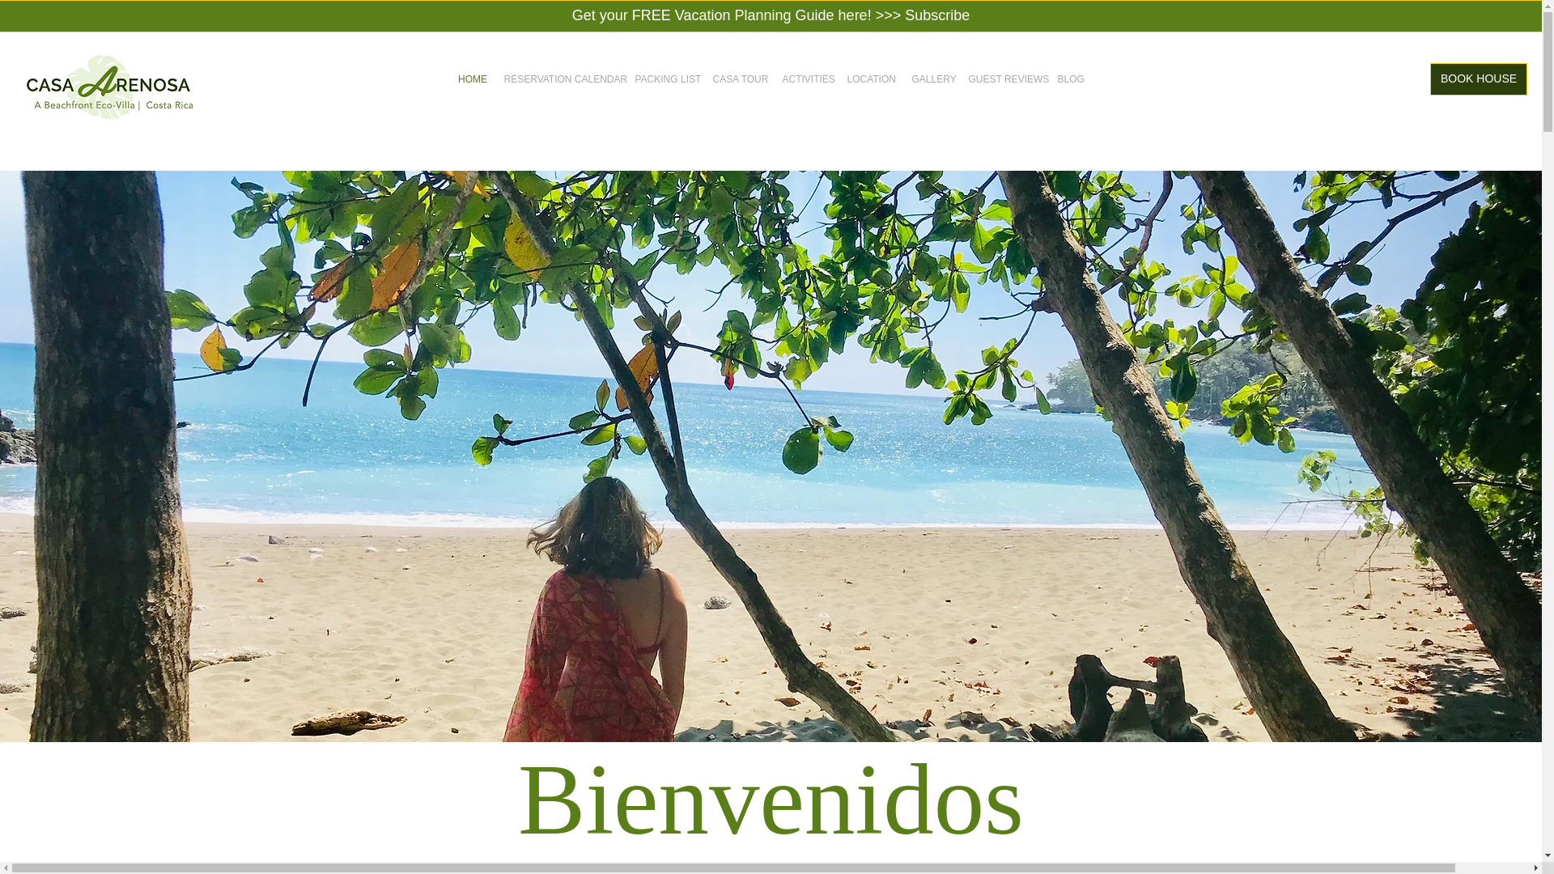 The width and height of the screenshot is (1554, 874). Describe the element at coordinates (738, 79) in the screenshot. I see `CASA TOUR` at that location.